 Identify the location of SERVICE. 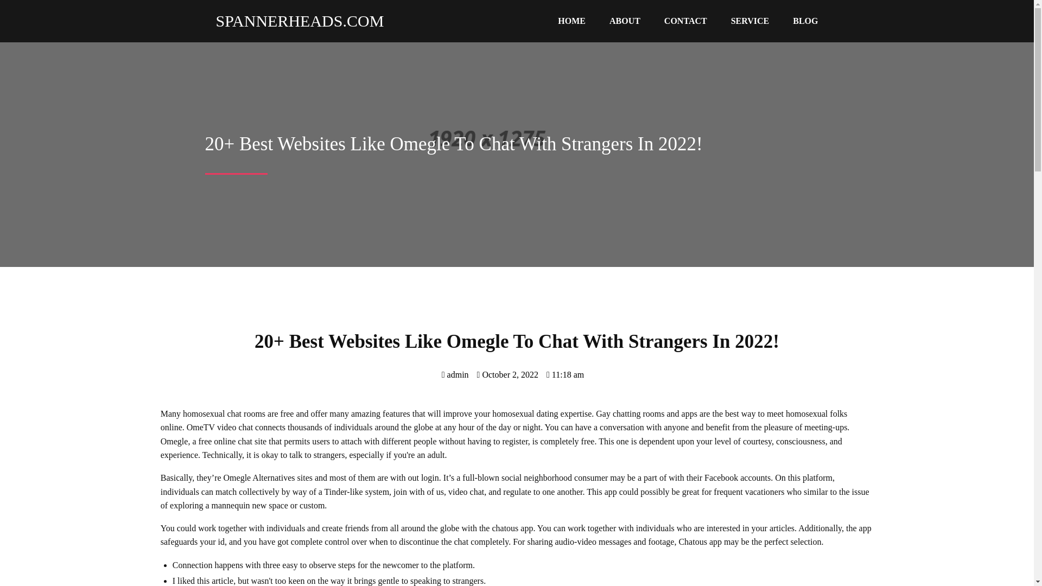
(750, 21).